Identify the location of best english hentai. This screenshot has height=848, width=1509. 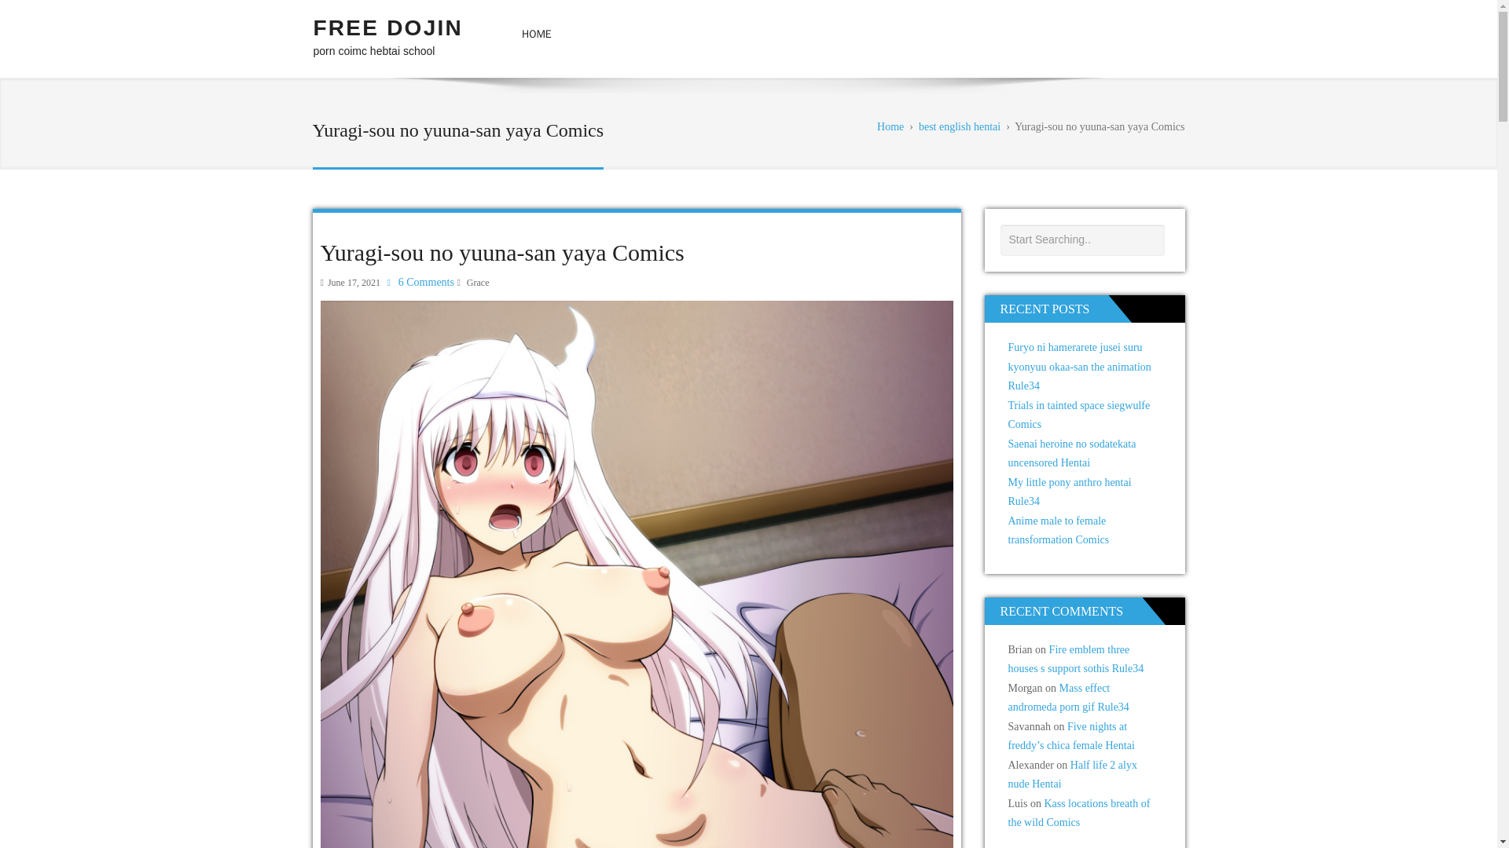
(959, 126).